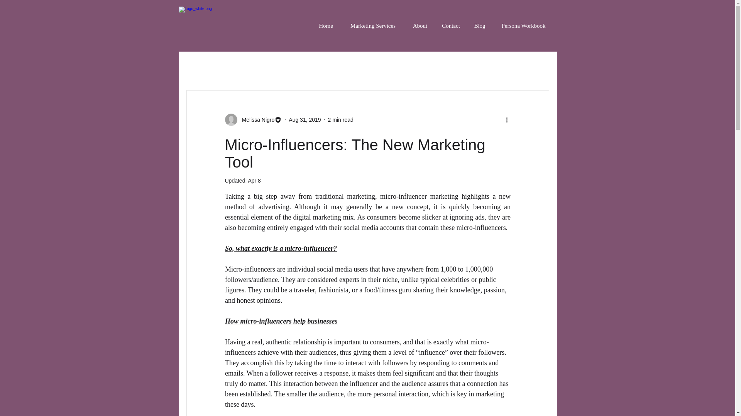  Describe the element at coordinates (255, 119) in the screenshot. I see `Melissa Nigro` at that location.